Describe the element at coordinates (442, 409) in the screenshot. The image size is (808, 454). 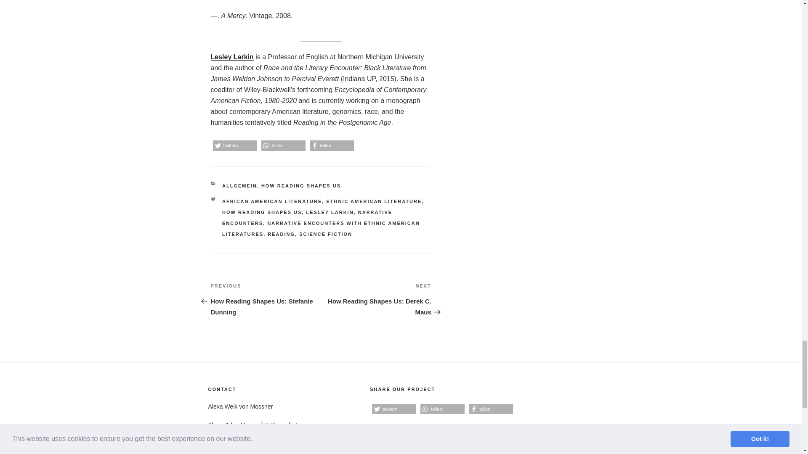
I see `Bei Whatsapp teilen` at that location.